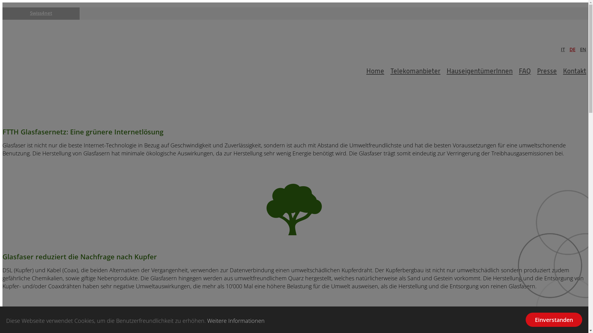 The image size is (593, 333). Describe the element at coordinates (41, 13) in the screenshot. I see `Swiss4net` at that location.